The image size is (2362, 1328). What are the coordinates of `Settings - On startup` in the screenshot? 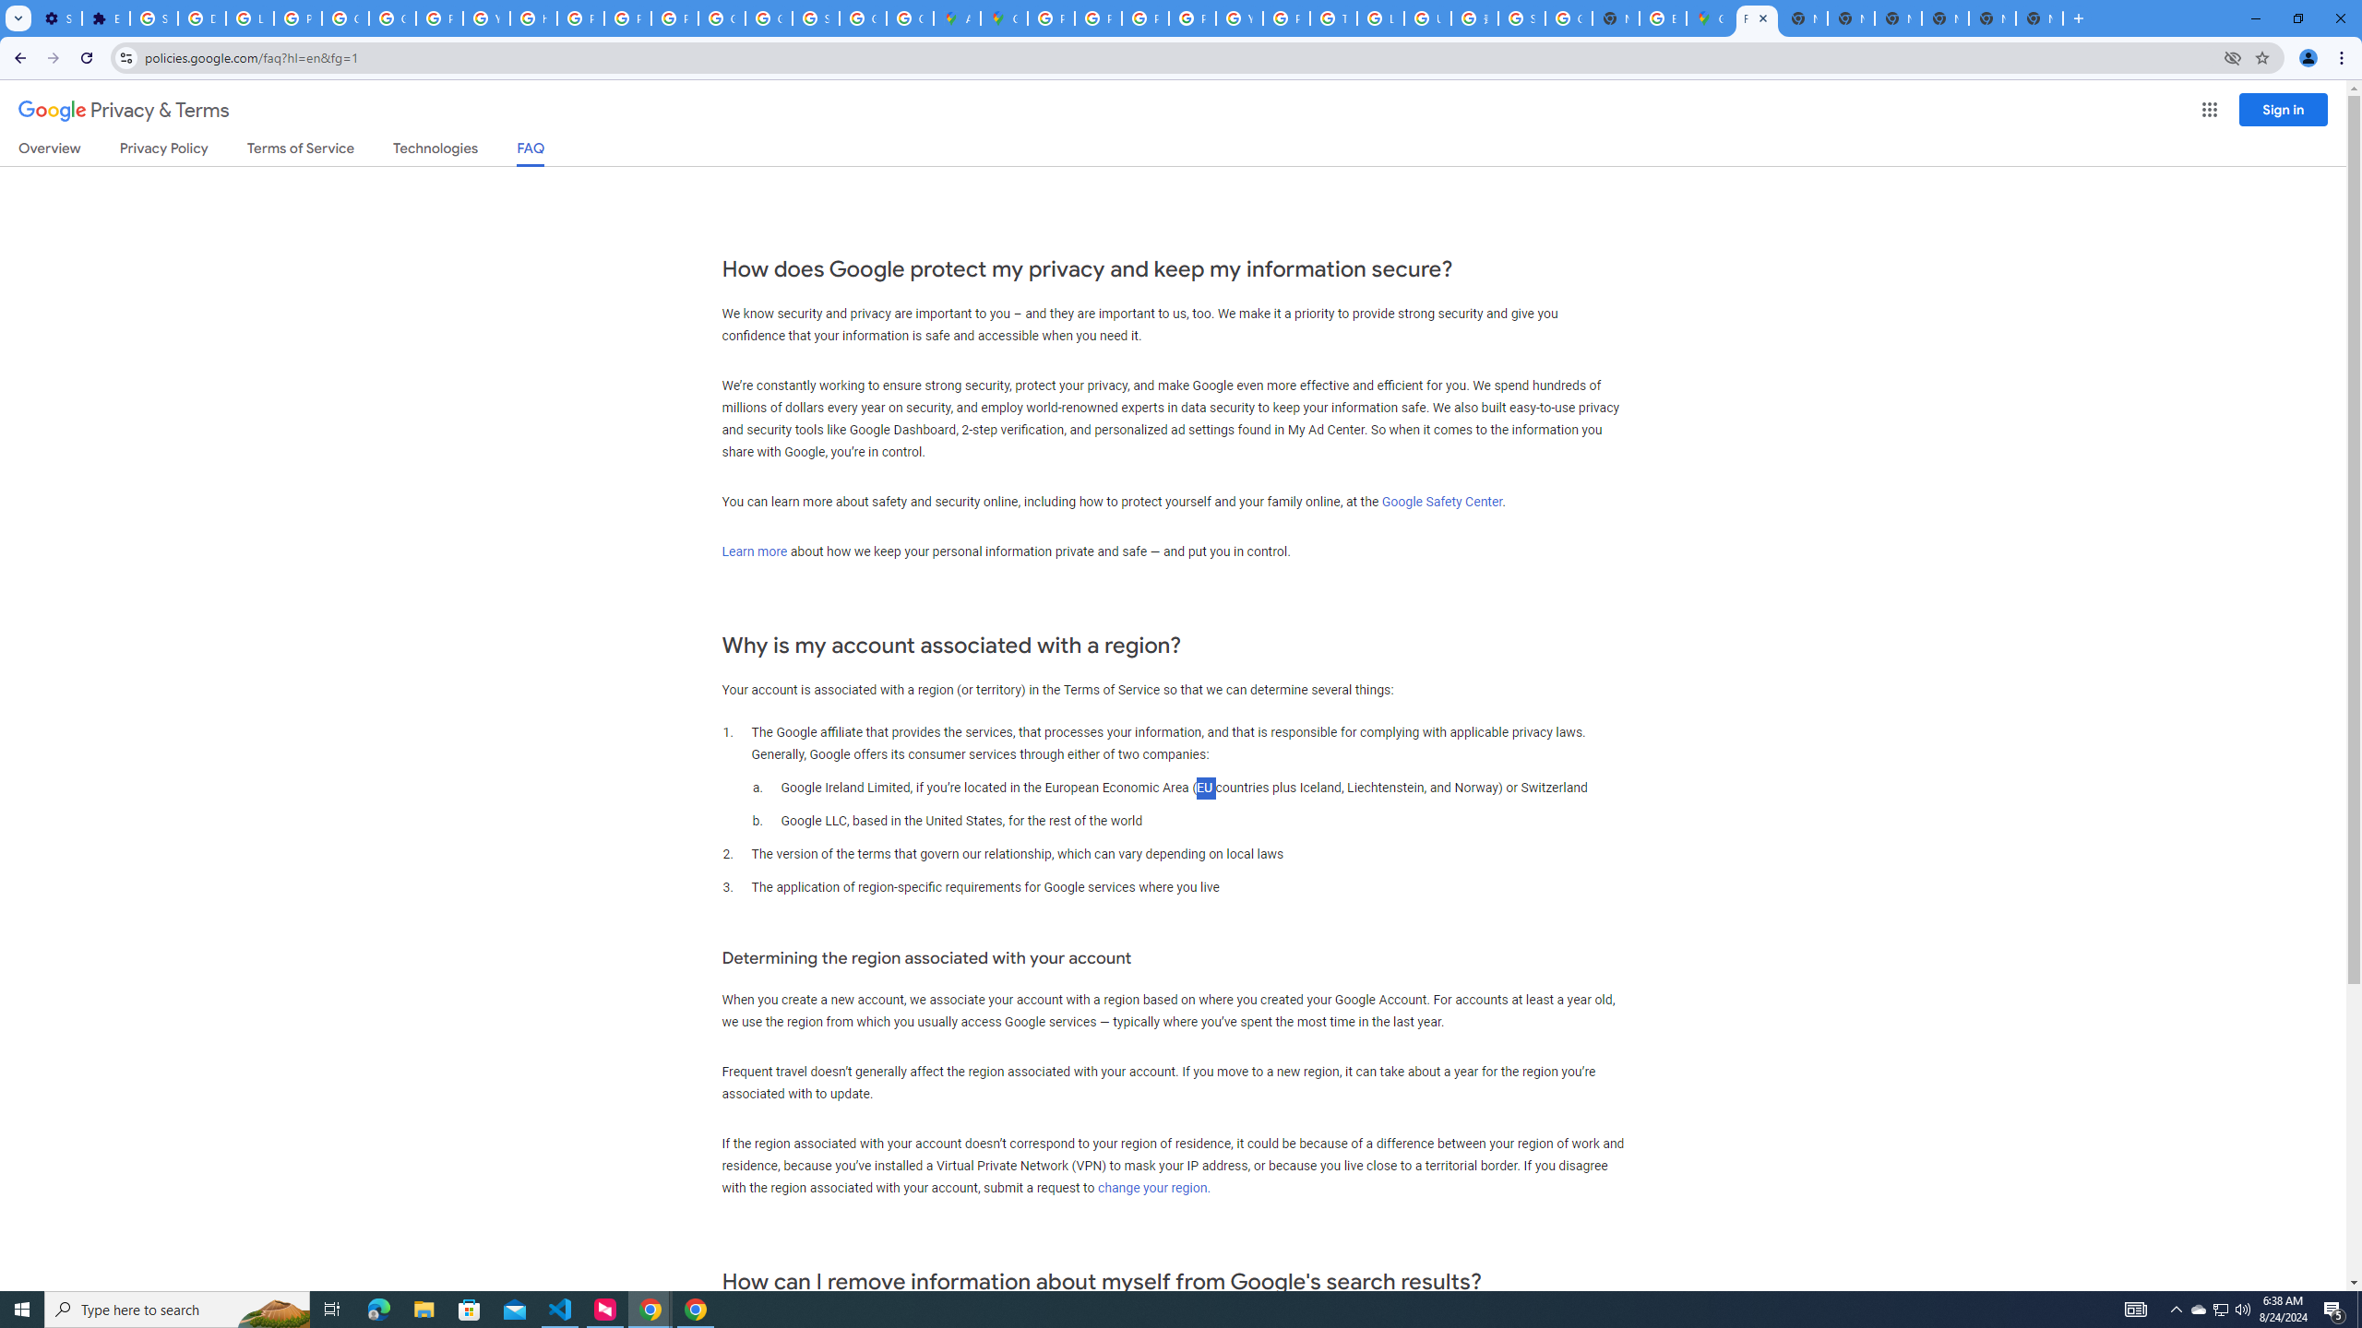 It's located at (57, 18).